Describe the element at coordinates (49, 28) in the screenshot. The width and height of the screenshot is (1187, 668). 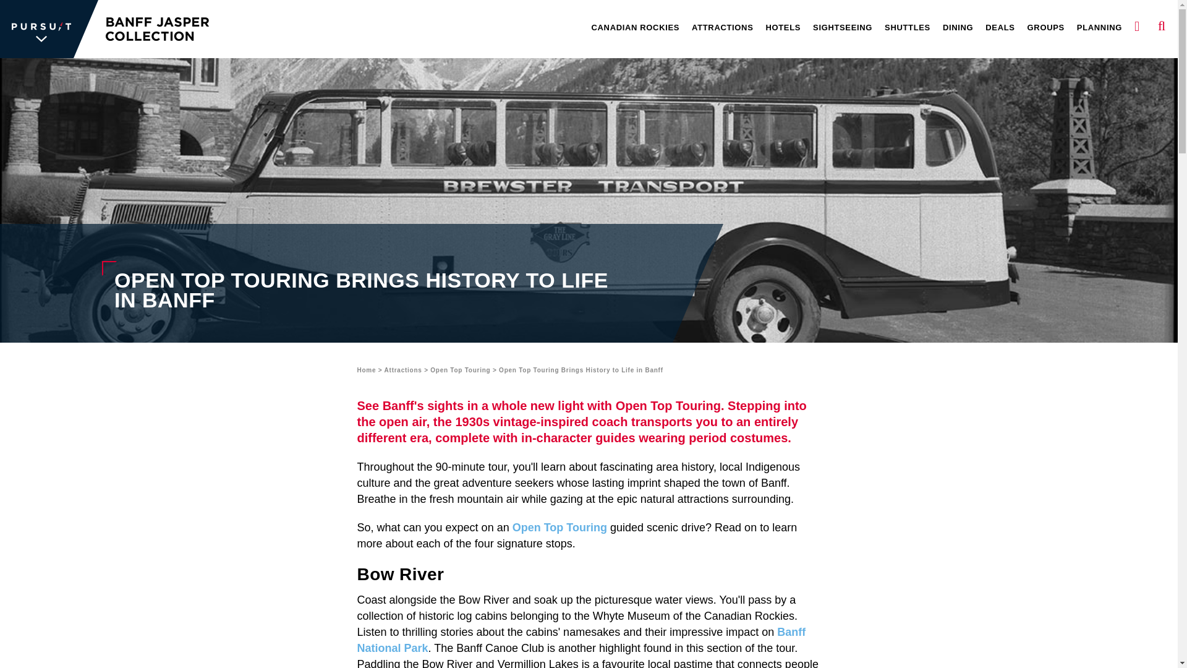
I see `Logo` at that location.